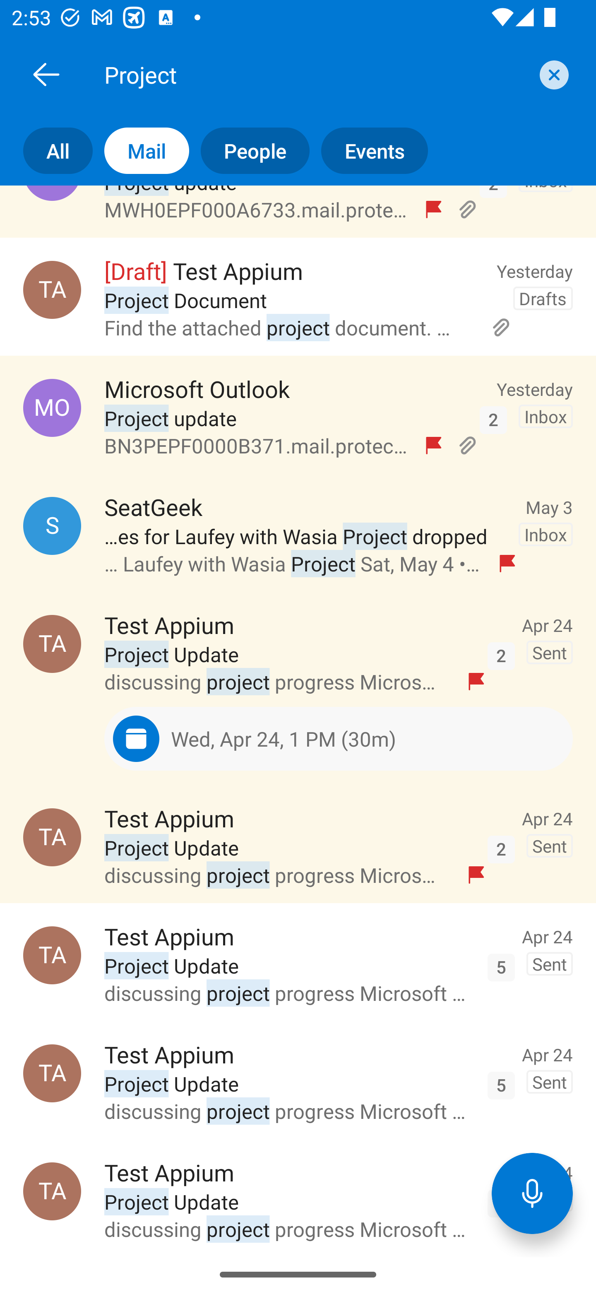 This screenshot has width=596, height=1292. What do you see at coordinates (46, 151) in the screenshot?
I see `All` at bounding box center [46, 151].